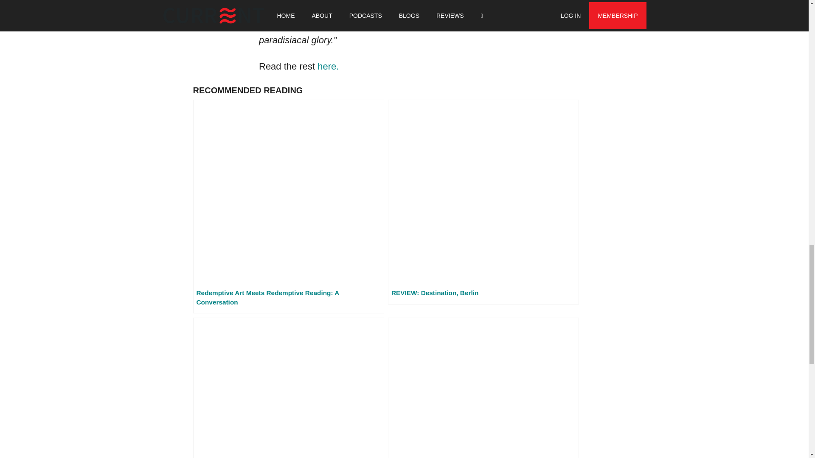  I want to click on What is going at Valparaiso University?, so click(288, 388).